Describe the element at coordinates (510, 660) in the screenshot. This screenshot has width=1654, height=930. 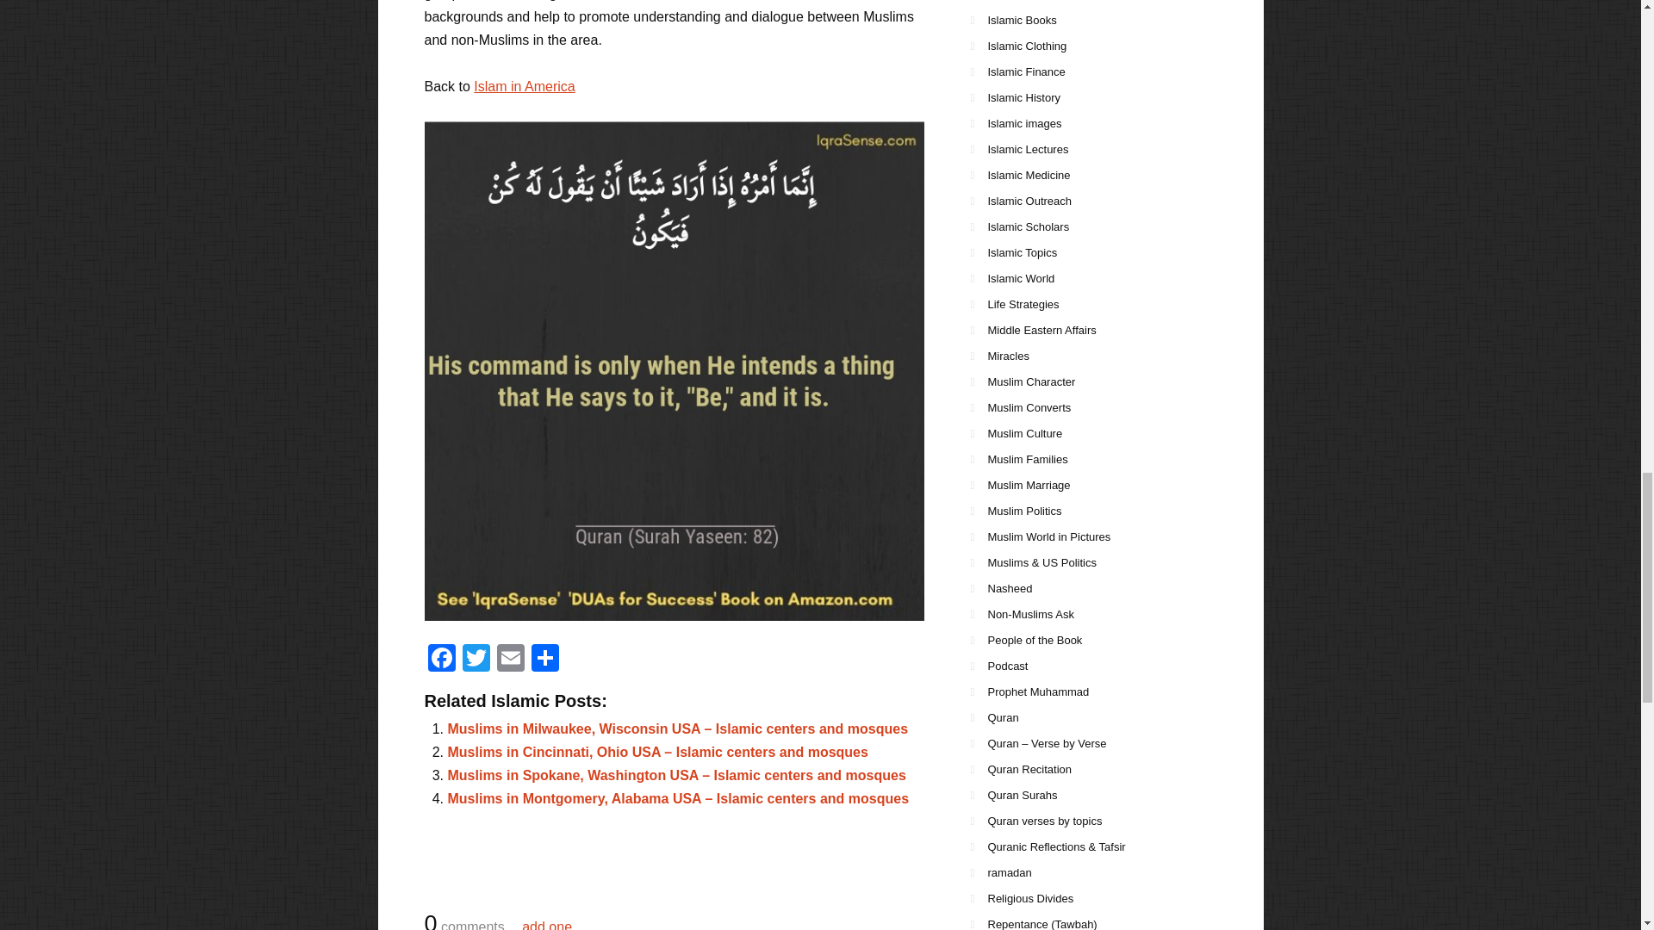
I see `Email` at that location.